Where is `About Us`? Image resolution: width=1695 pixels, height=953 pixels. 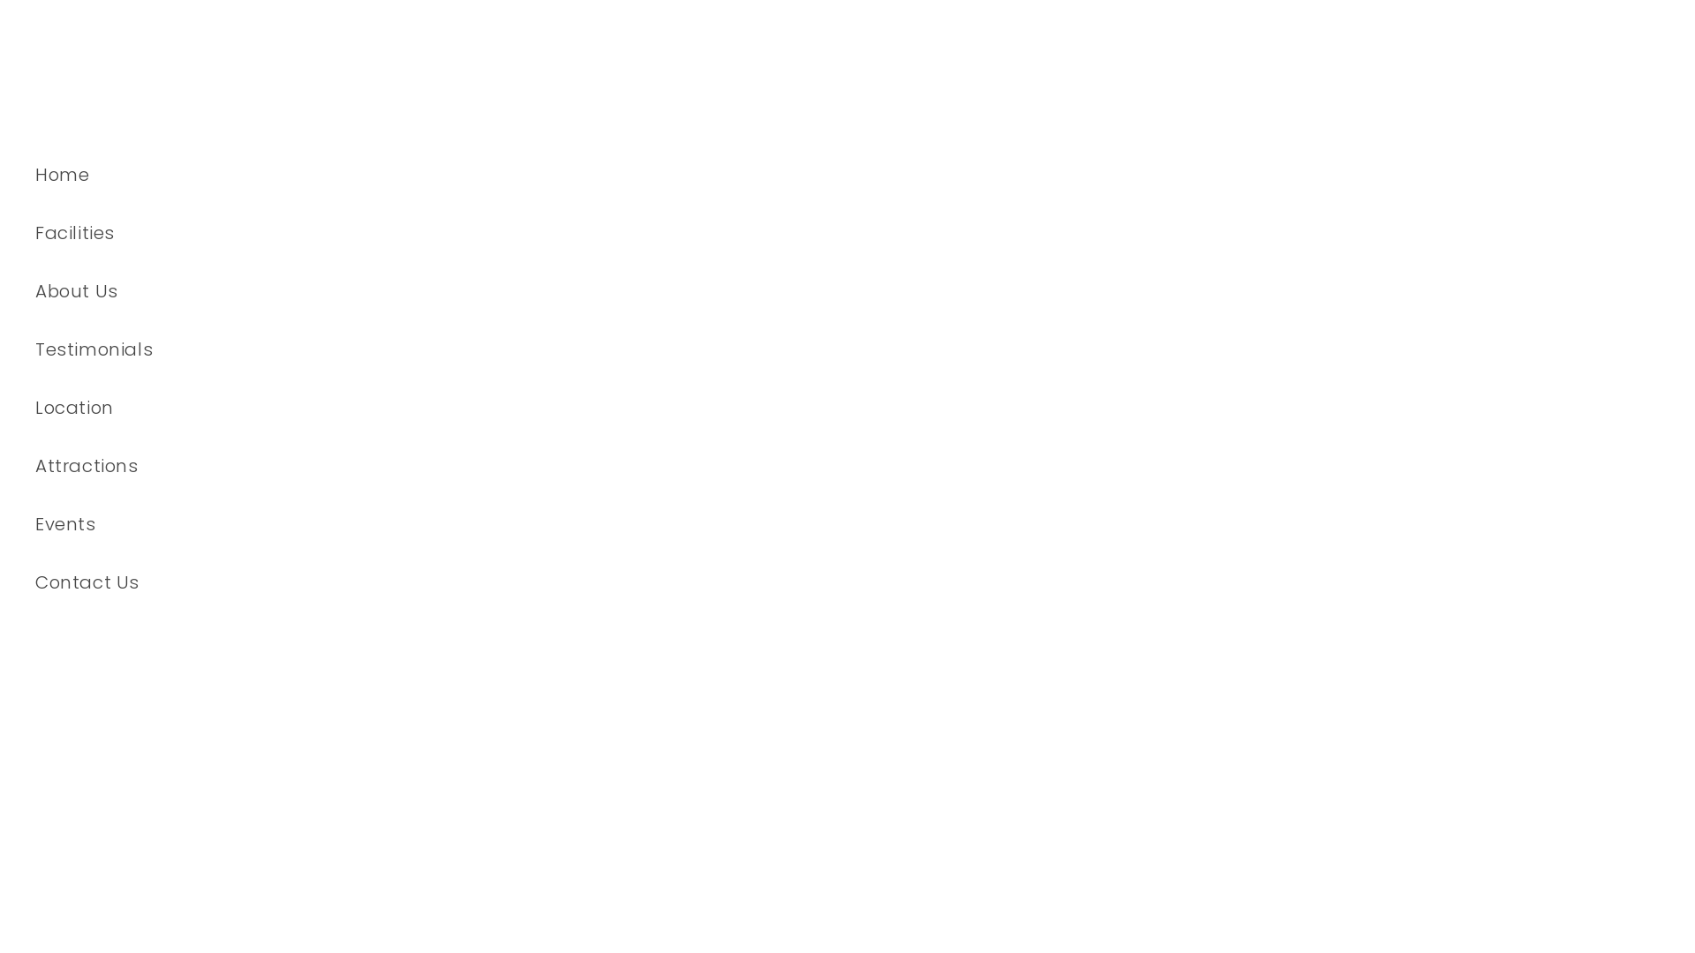 About Us is located at coordinates (339, 291).